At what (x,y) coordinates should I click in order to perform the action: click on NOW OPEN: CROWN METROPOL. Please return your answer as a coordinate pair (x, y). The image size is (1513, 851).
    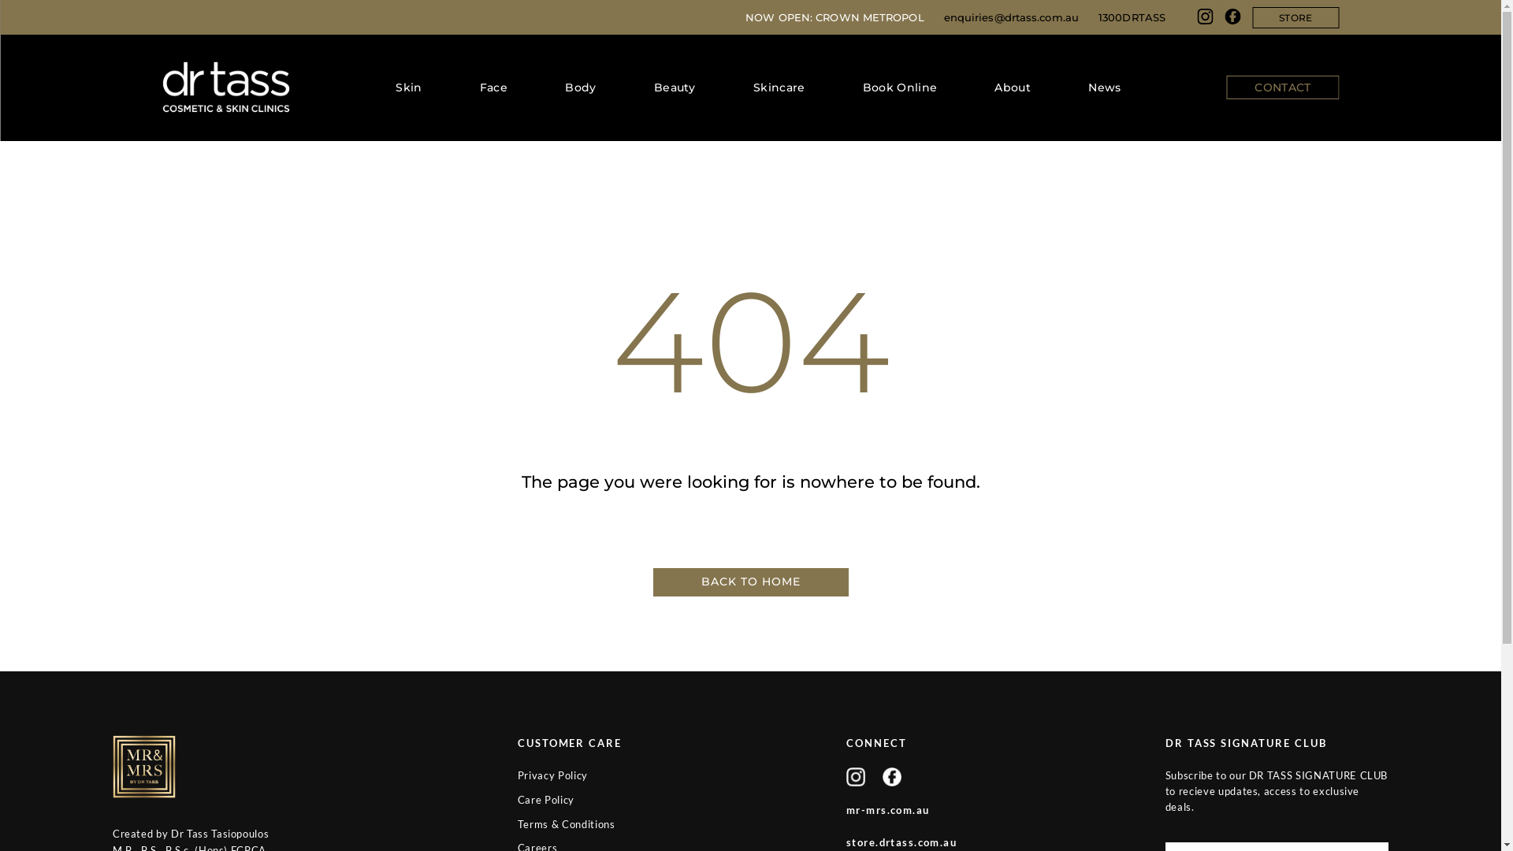
    Looking at the image, I should click on (835, 17).